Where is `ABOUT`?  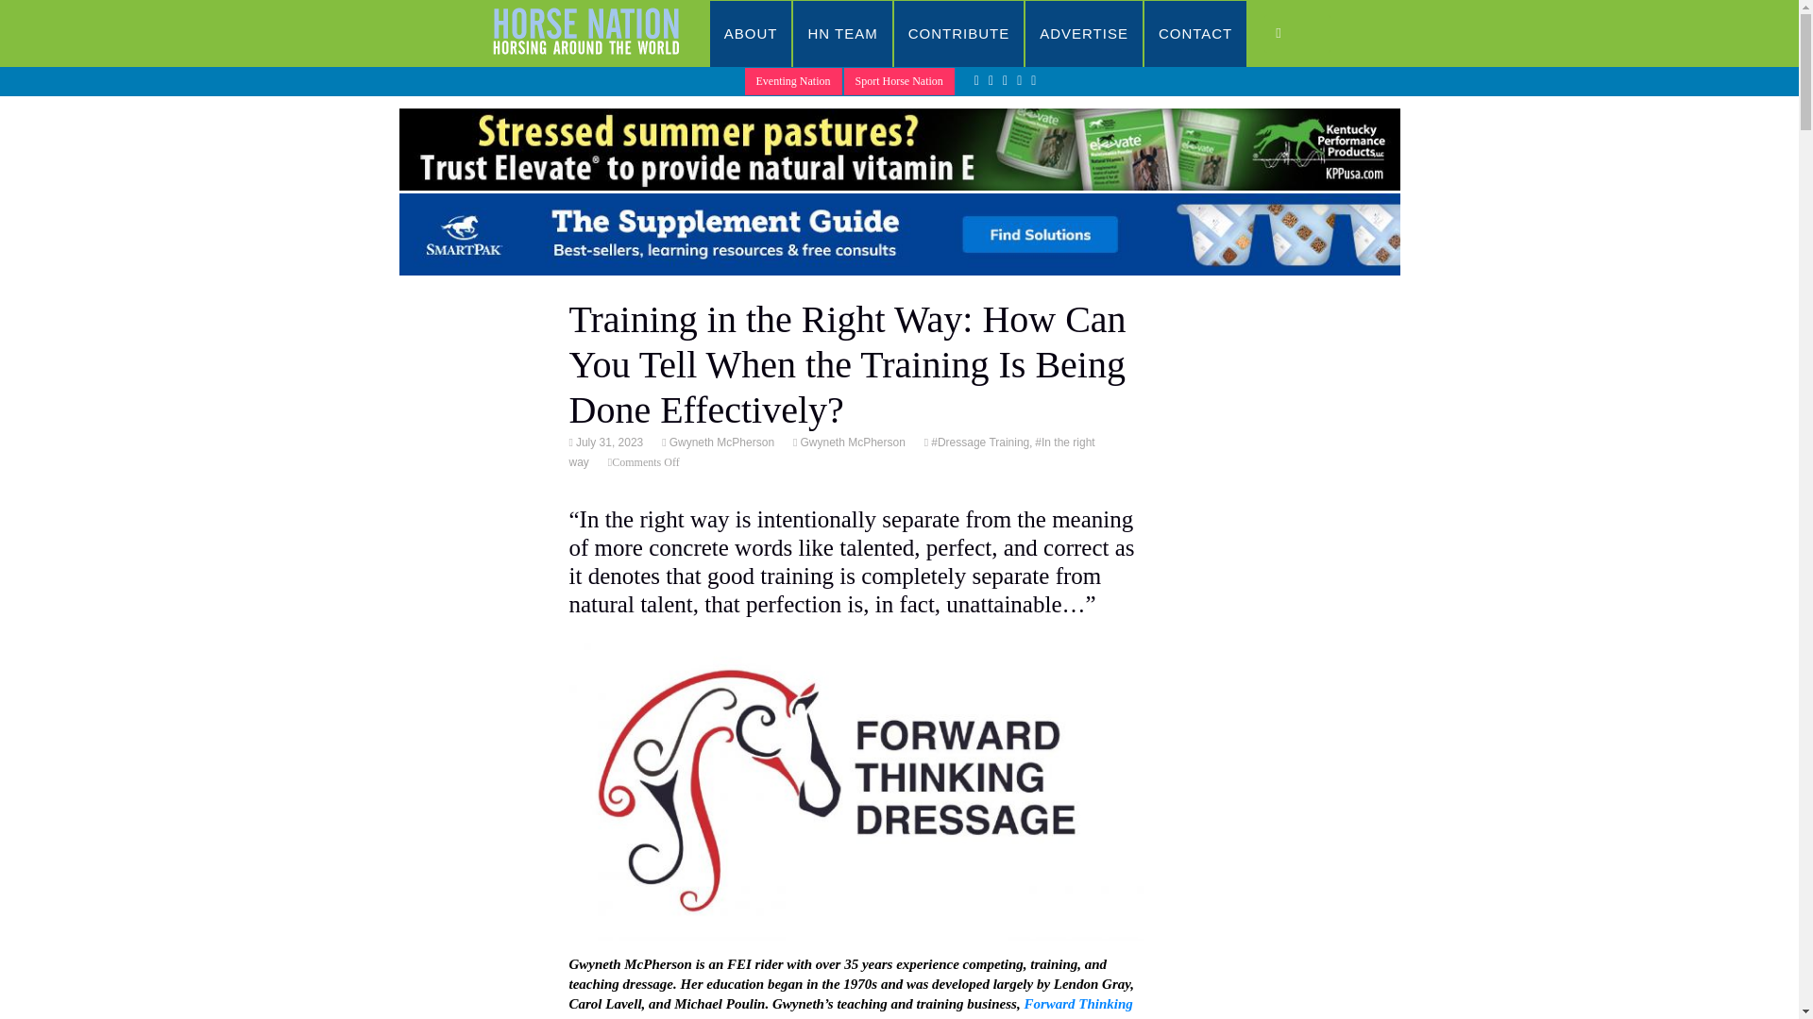 ABOUT is located at coordinates (752, 34).